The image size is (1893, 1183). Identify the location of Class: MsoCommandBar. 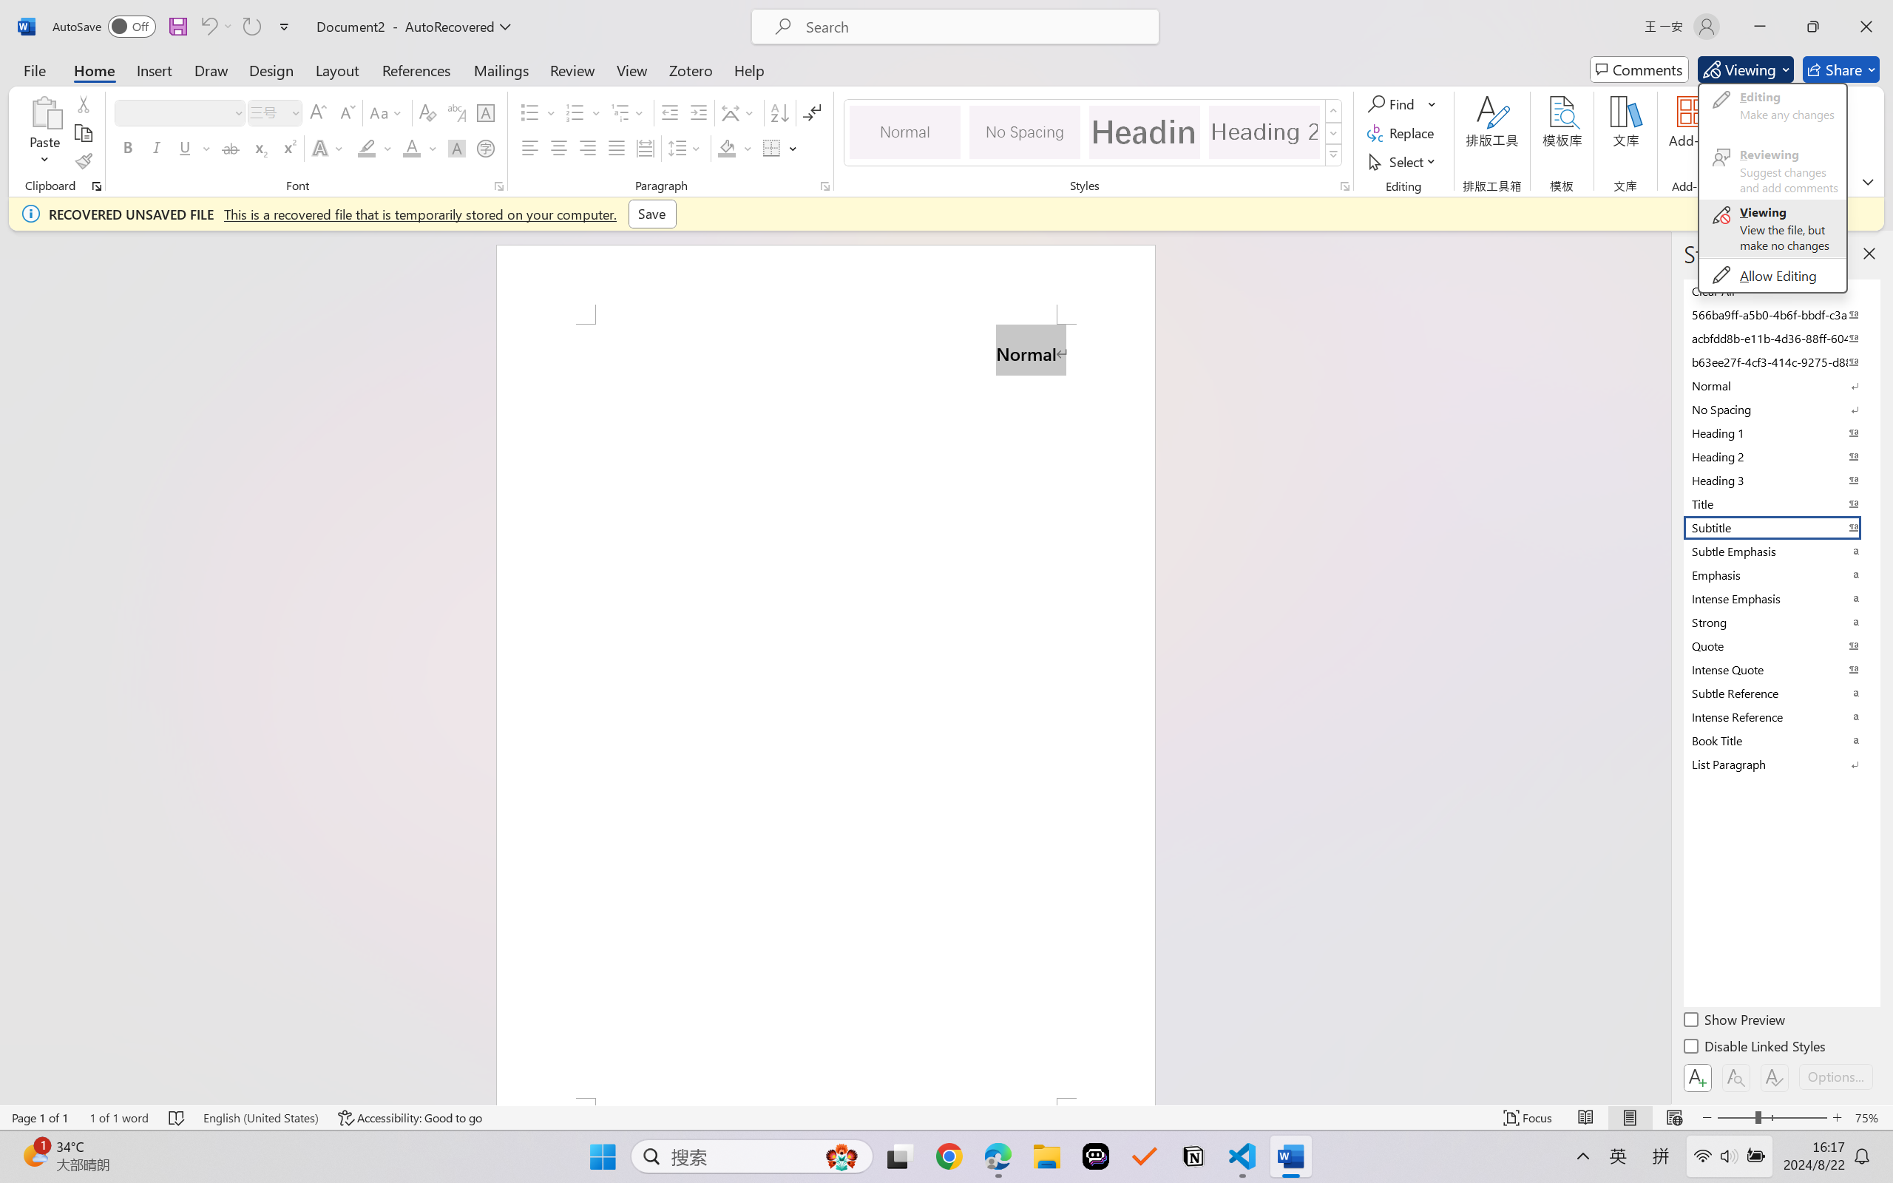
(946, 1117).